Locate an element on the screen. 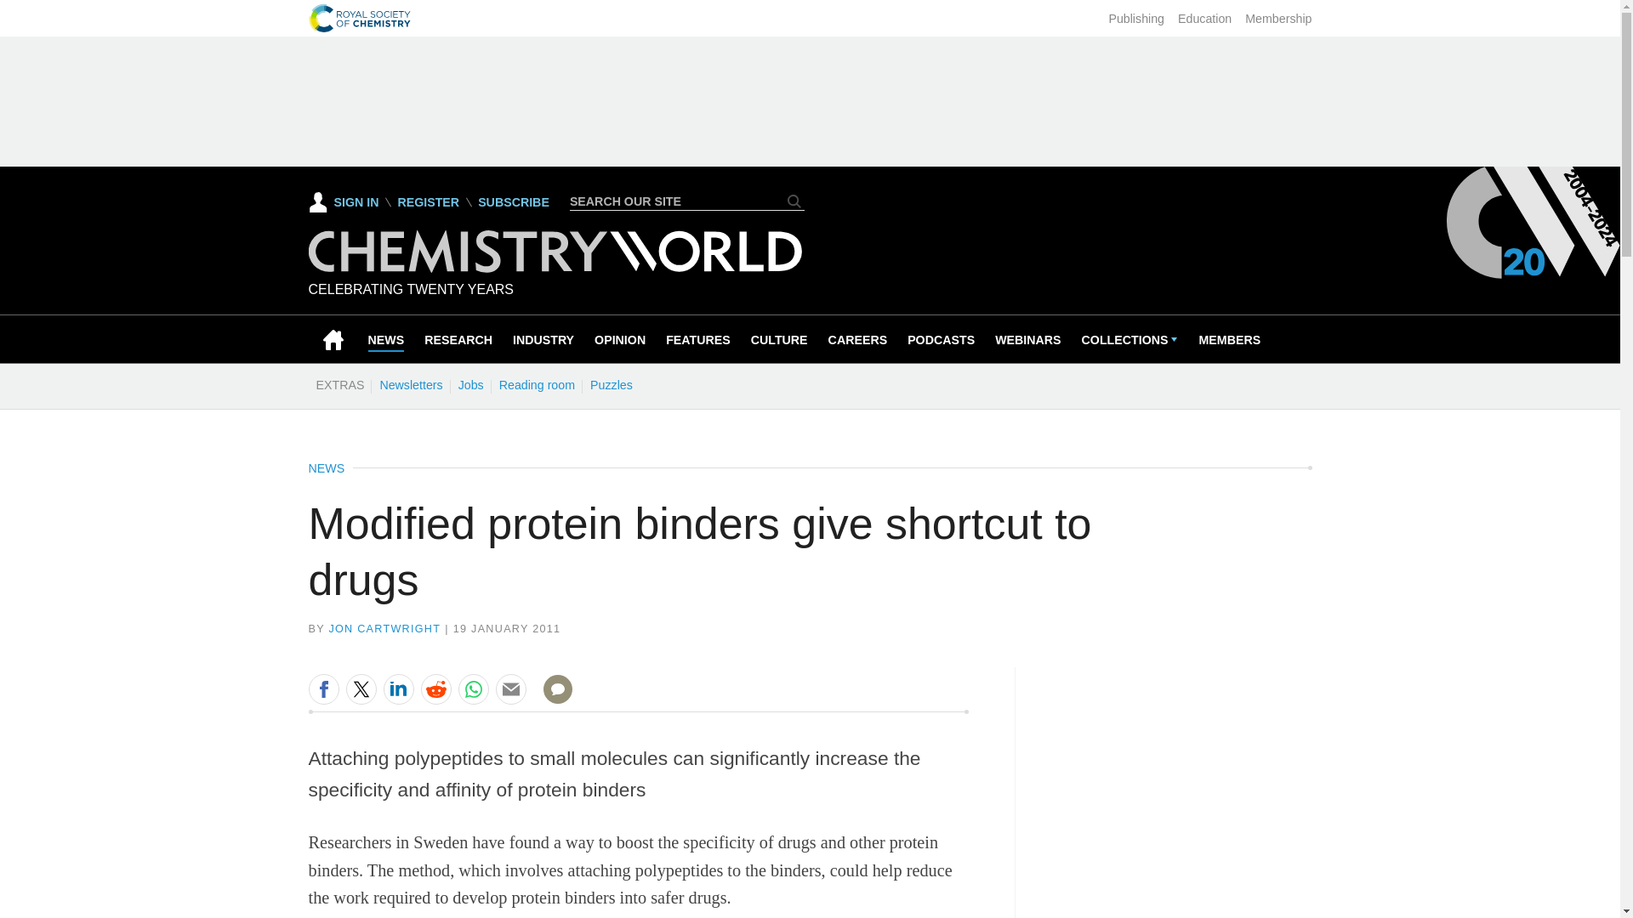 This screenshot has height=918, width=1633. SUBSCRIBE is located at coordinates (514, 202).